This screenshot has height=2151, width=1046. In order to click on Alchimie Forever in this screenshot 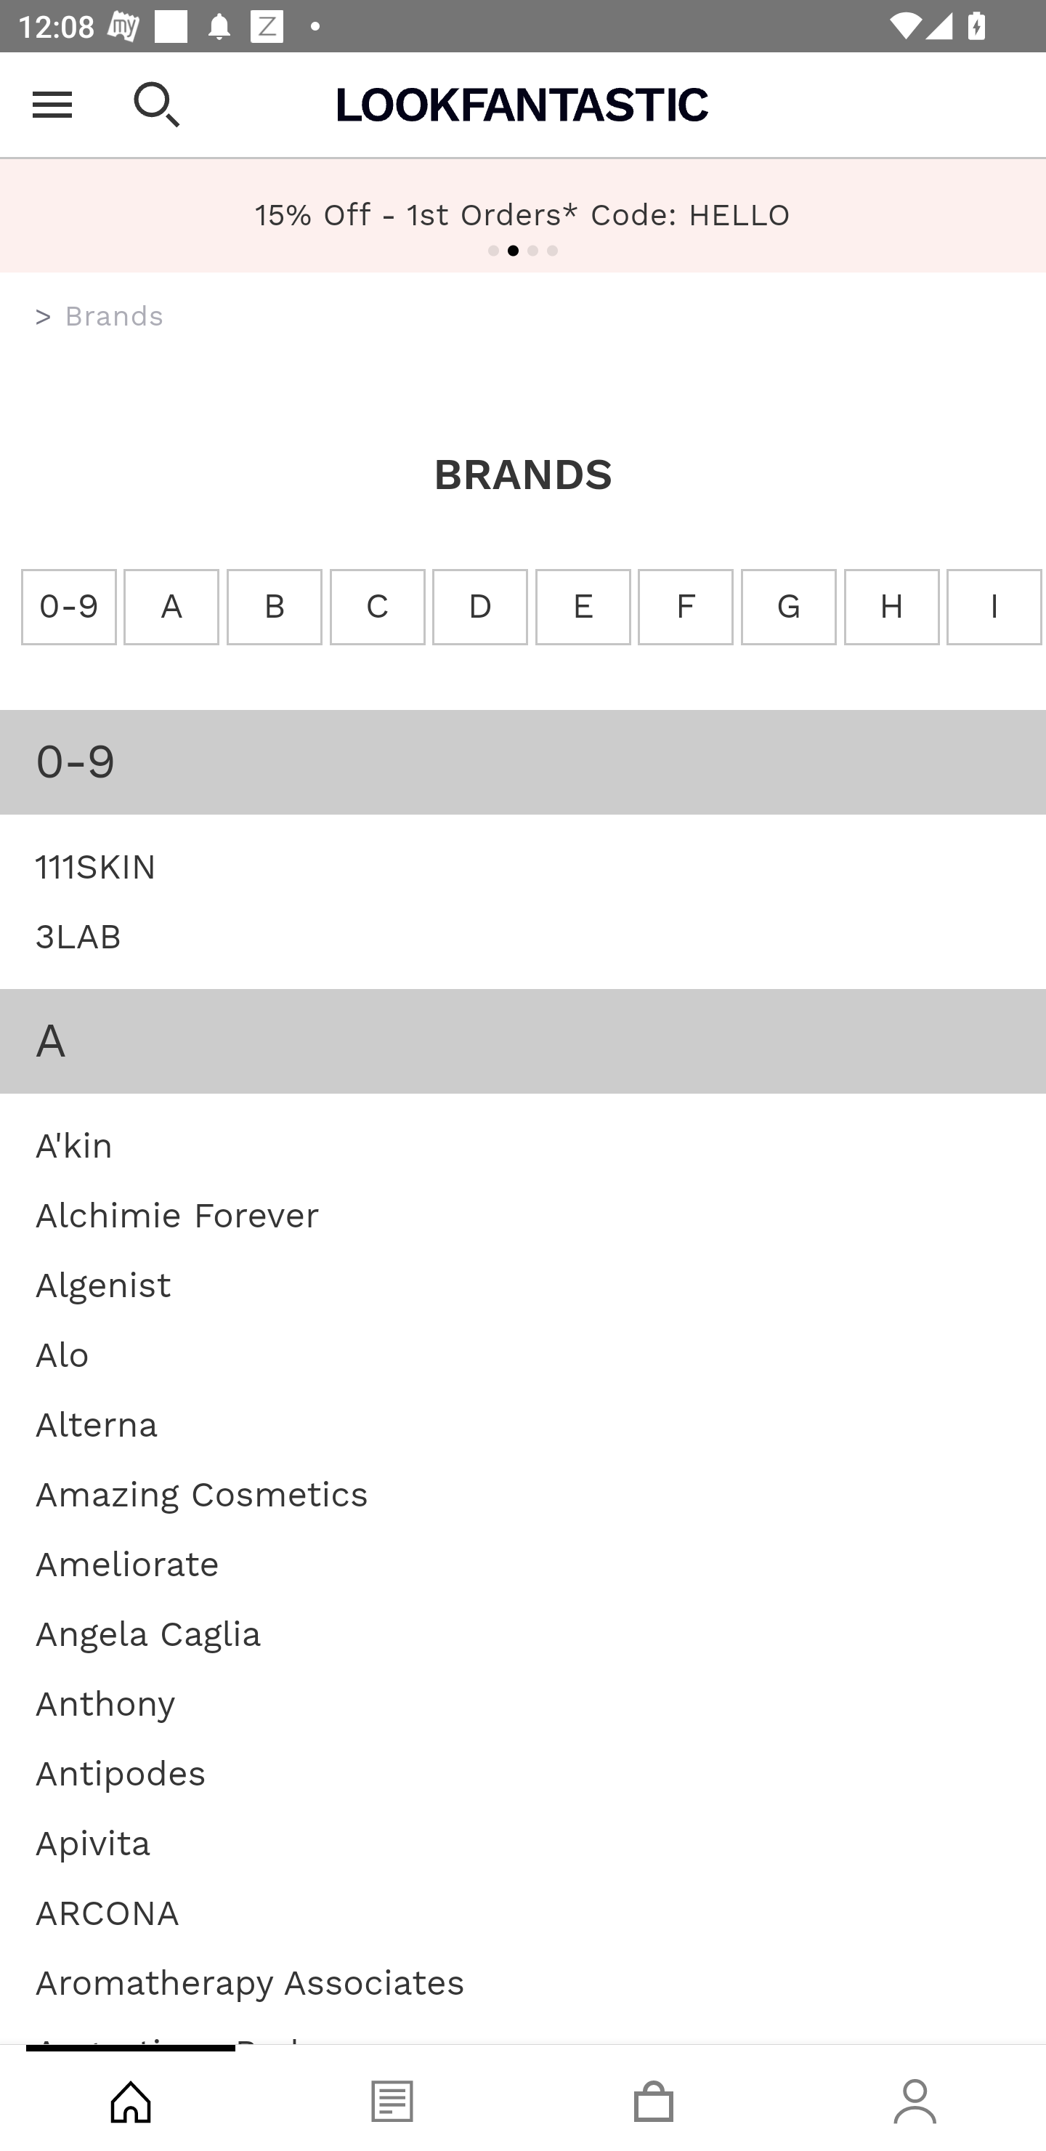, I will do `click(177, 1214)`.